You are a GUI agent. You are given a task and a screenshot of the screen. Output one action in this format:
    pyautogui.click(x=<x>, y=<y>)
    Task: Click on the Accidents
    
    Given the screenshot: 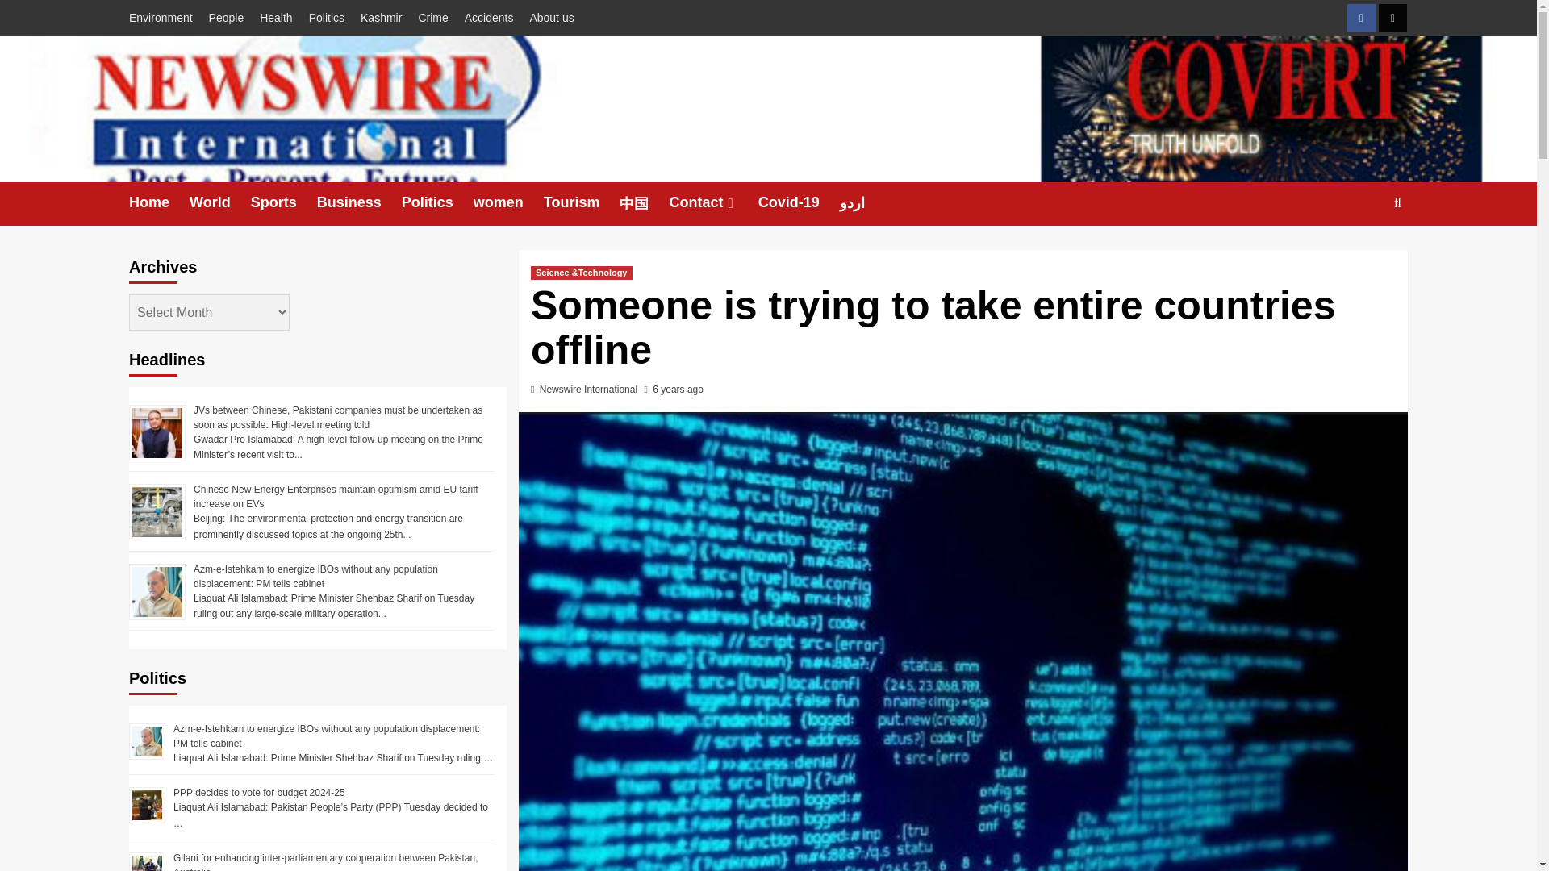 What is the action you would take?
    pyautogui.click(x=489, y=18)
    